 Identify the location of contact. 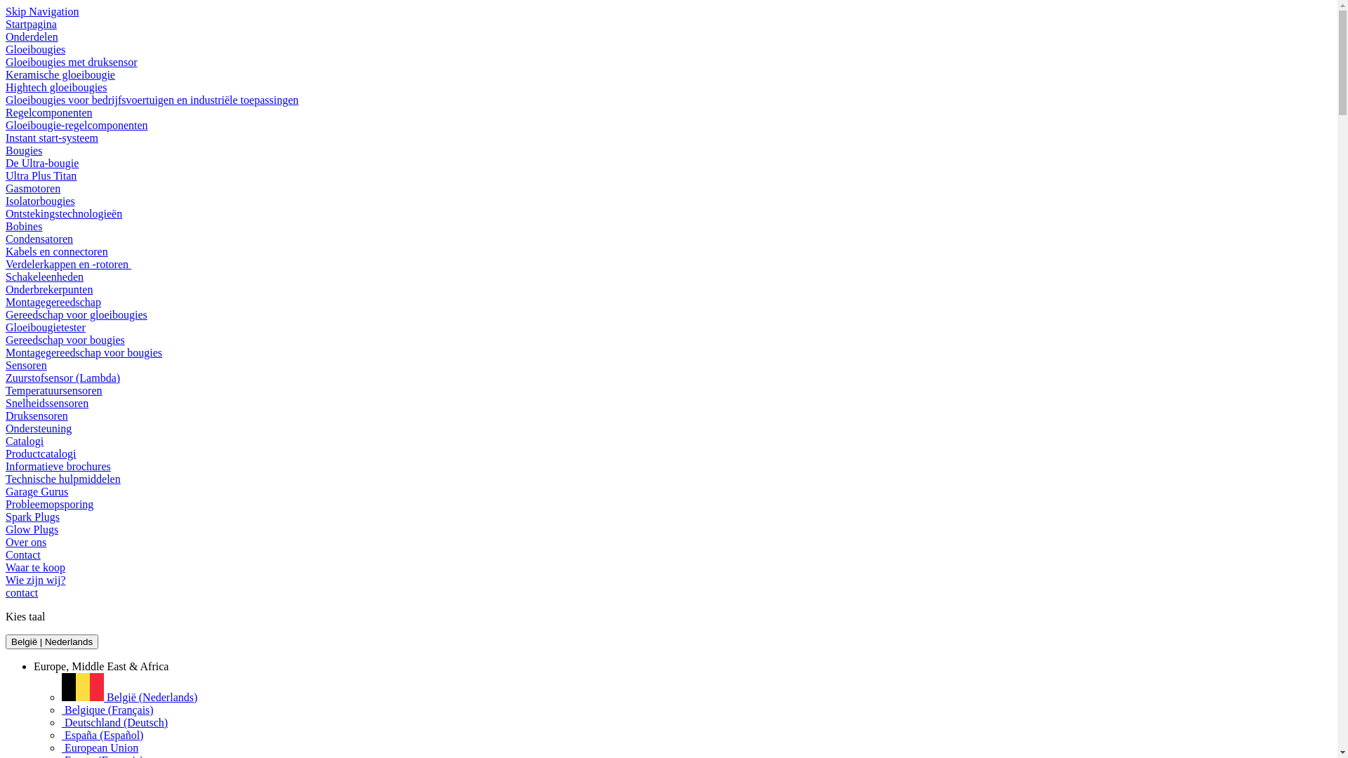
(22, 592).